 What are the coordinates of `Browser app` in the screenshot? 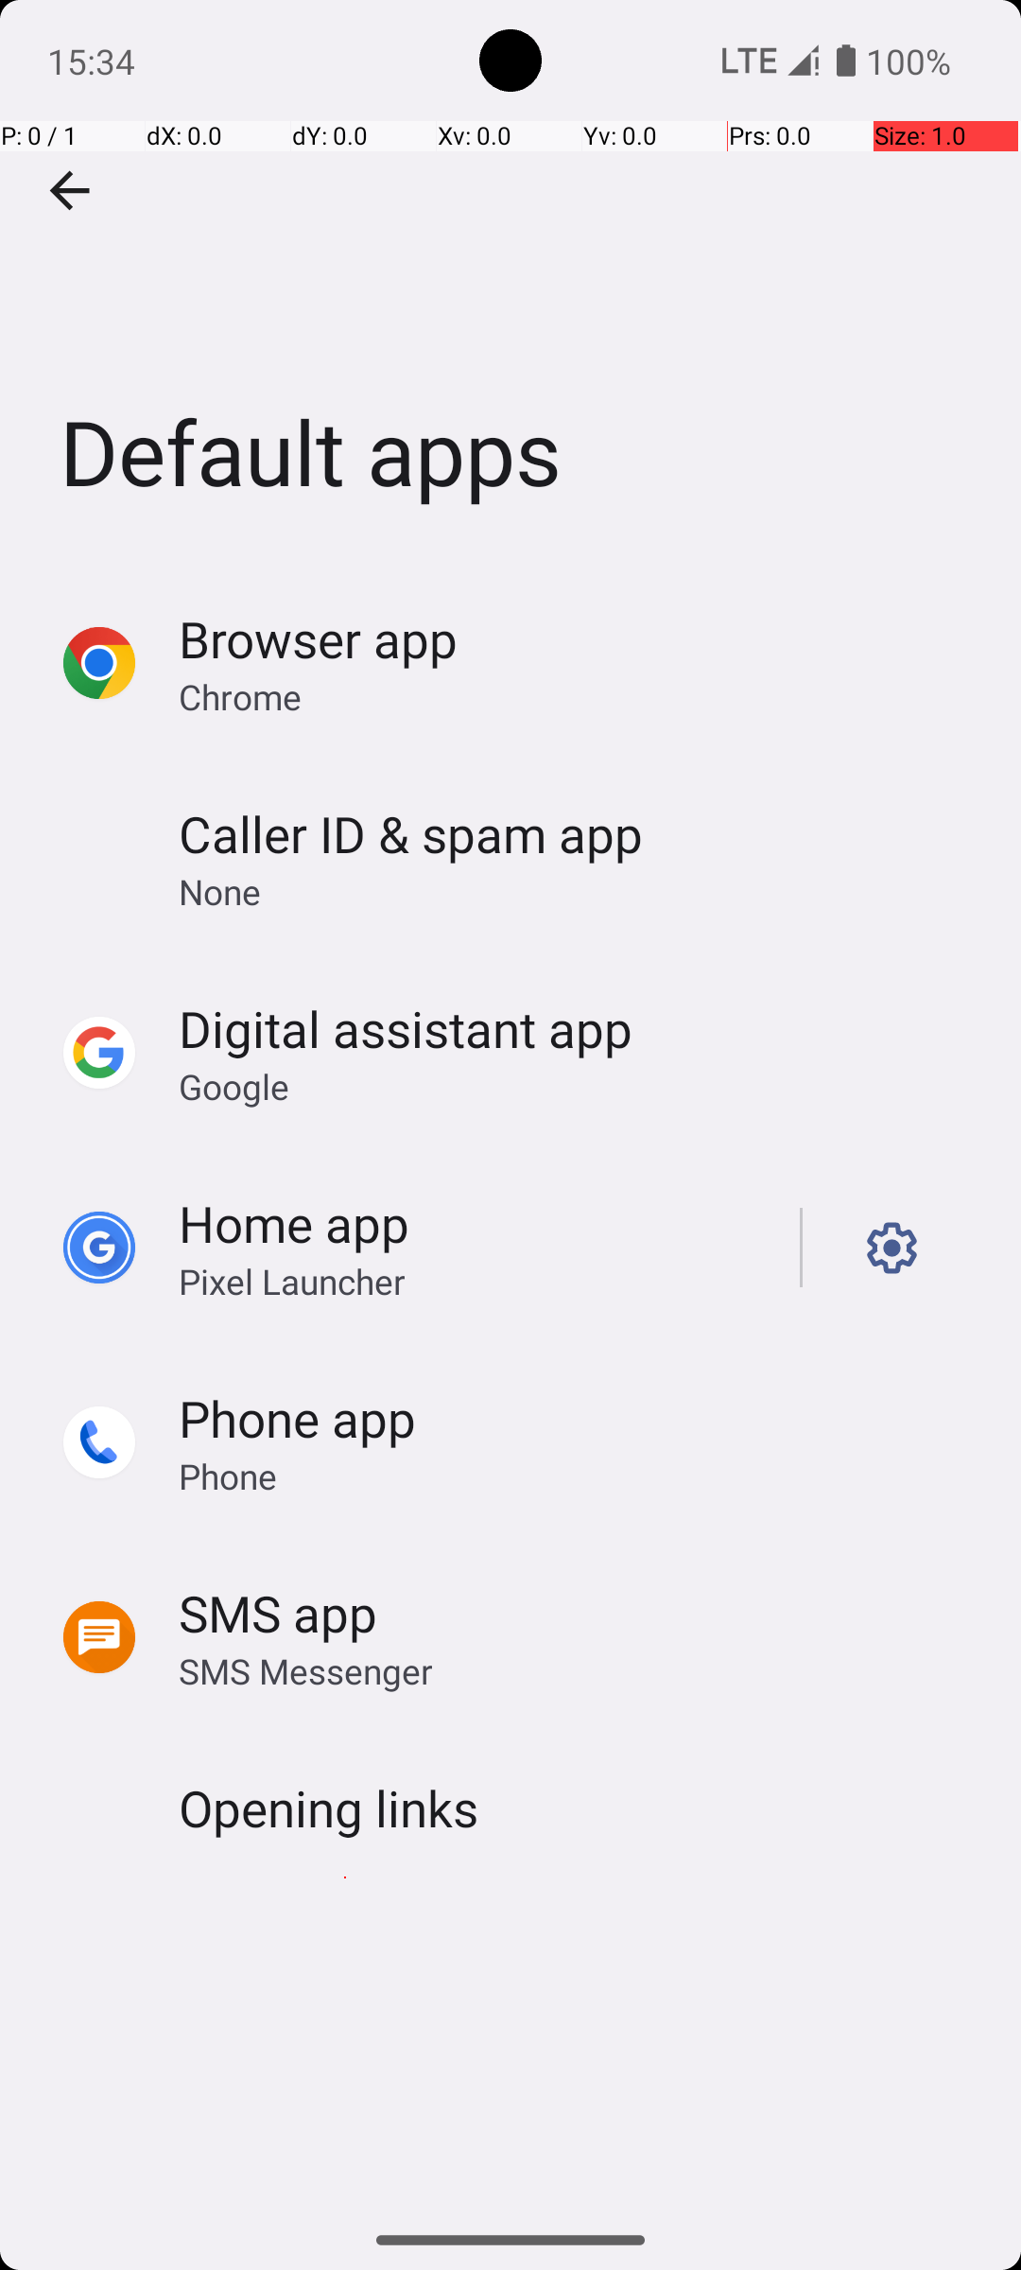 It's located at (319, 639).